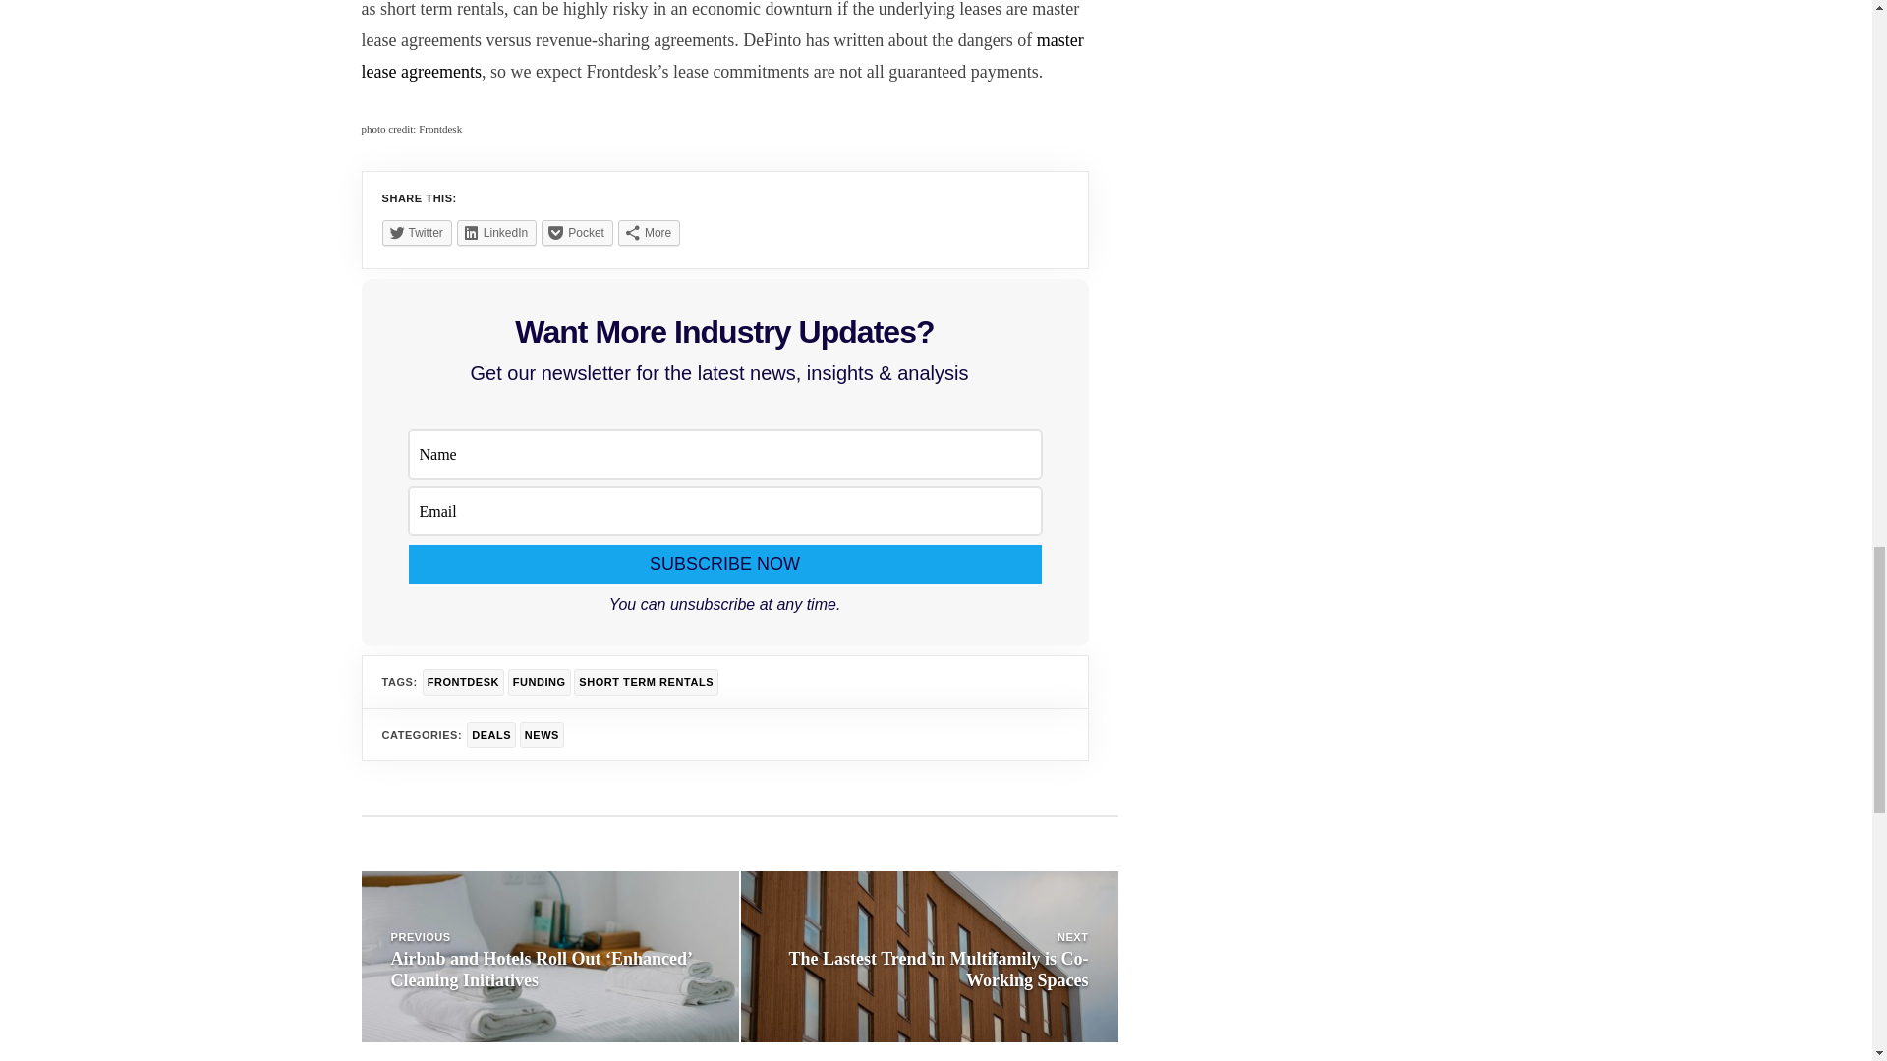 Image resolution: width=1887 pixels, height=1061 pixels. What do you see at coordinates (649, 232) in the screenshot?
I see `More` at bounding box center [649, 232].